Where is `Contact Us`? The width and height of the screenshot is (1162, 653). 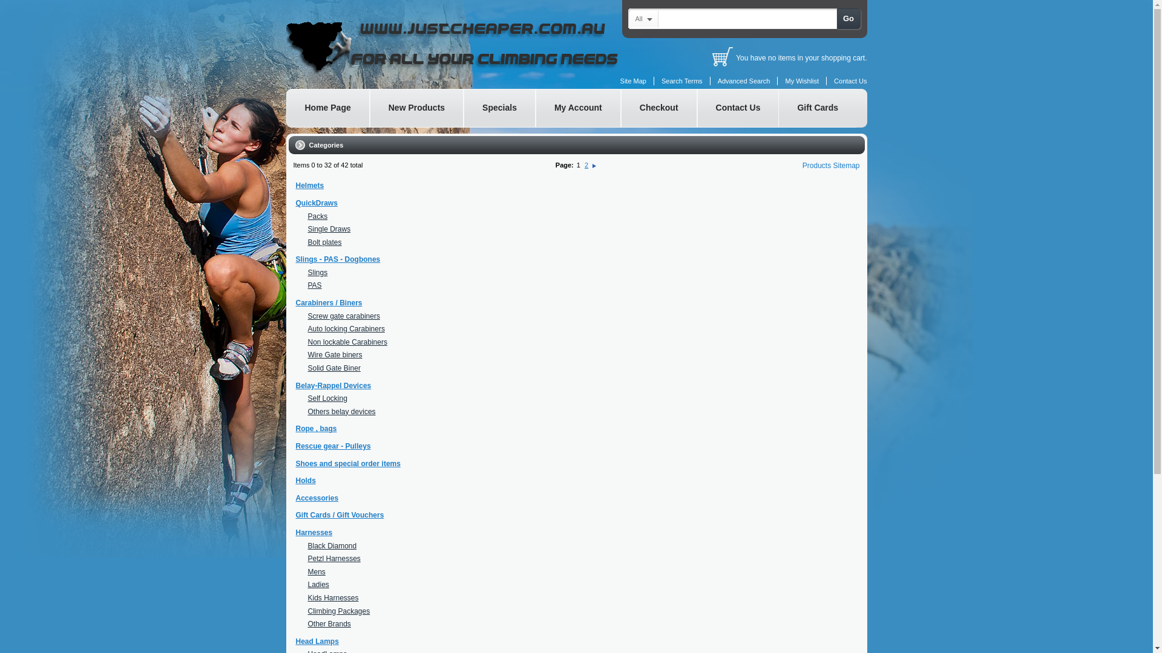 Contact Us is located at coordinates (850, 81).